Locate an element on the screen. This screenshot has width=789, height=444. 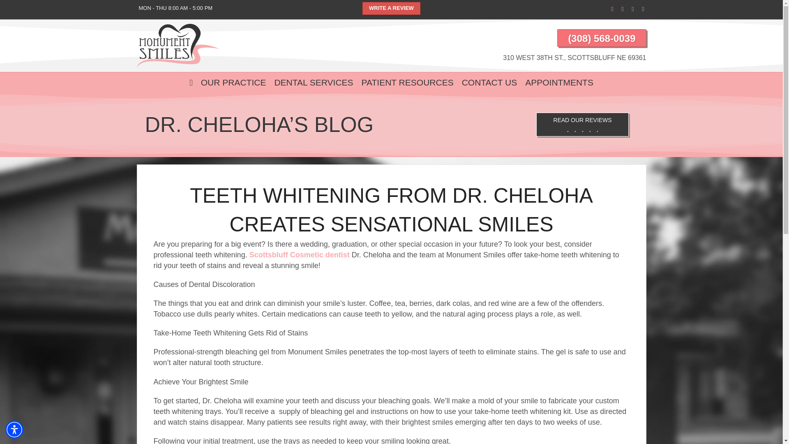
Accessibility Menu is located at coordinates (14, 429).